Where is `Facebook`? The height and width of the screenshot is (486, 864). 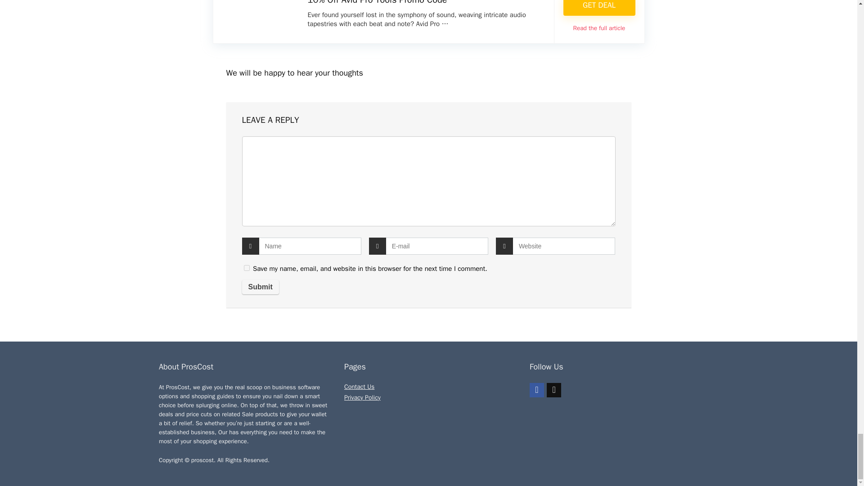 Facebook is located at coordinates (536, 390).